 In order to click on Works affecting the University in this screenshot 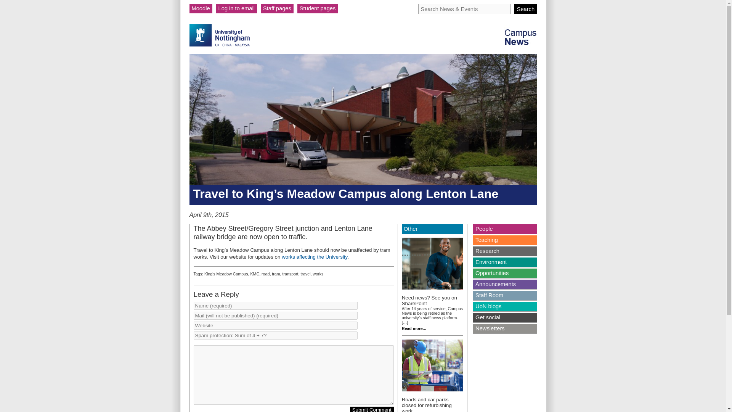, I will do `click(314, 257)`.